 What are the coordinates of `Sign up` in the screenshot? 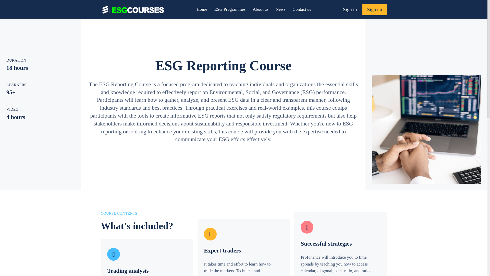 It's located at (374, 10).